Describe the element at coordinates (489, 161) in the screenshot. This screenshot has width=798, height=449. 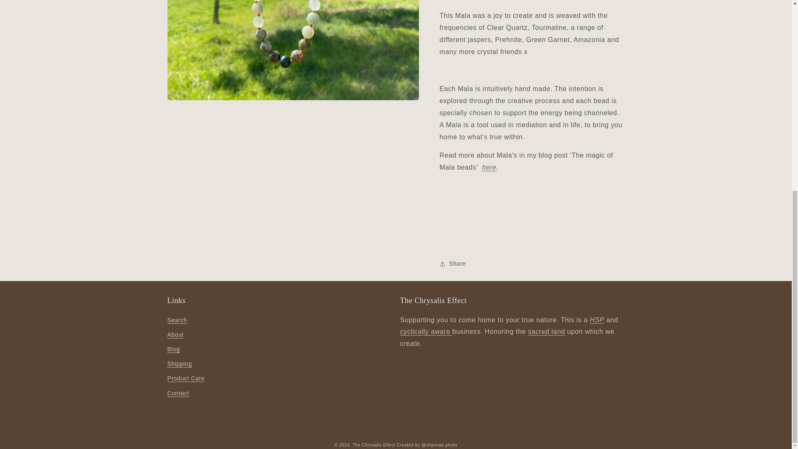
I see `here` at that location.